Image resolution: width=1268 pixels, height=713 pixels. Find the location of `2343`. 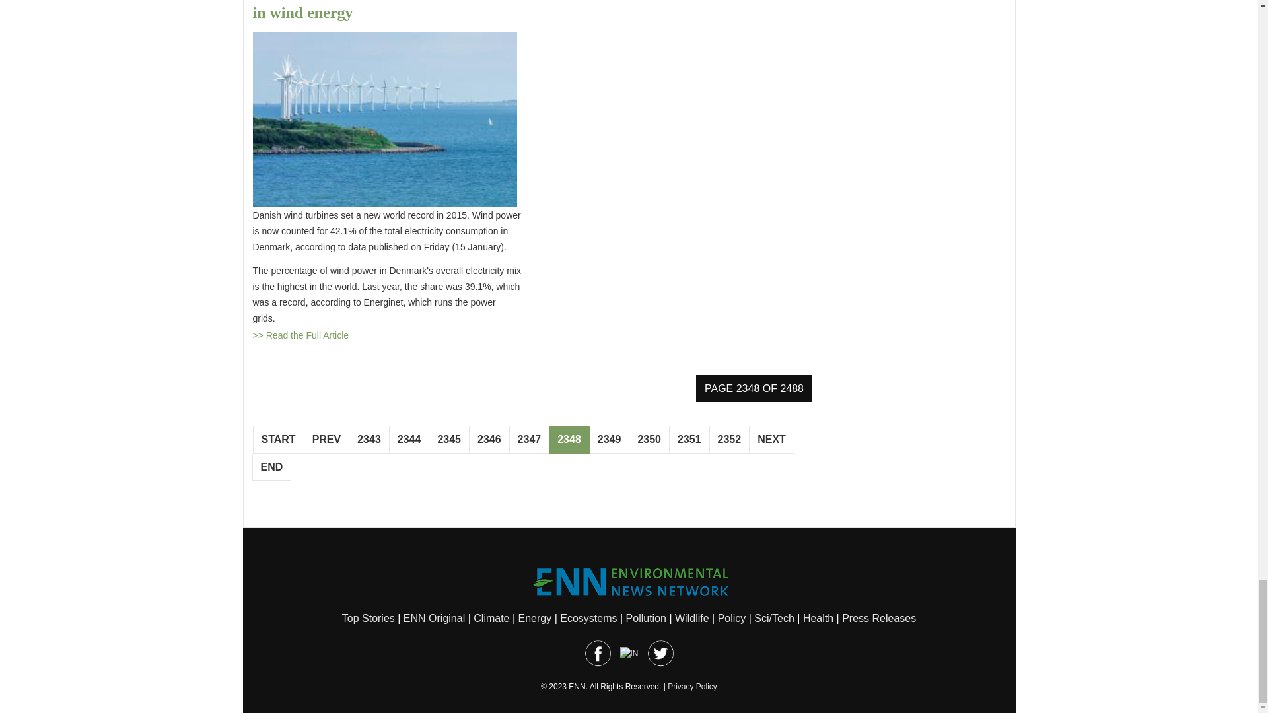

2343 is located at coordinates (369, 438).